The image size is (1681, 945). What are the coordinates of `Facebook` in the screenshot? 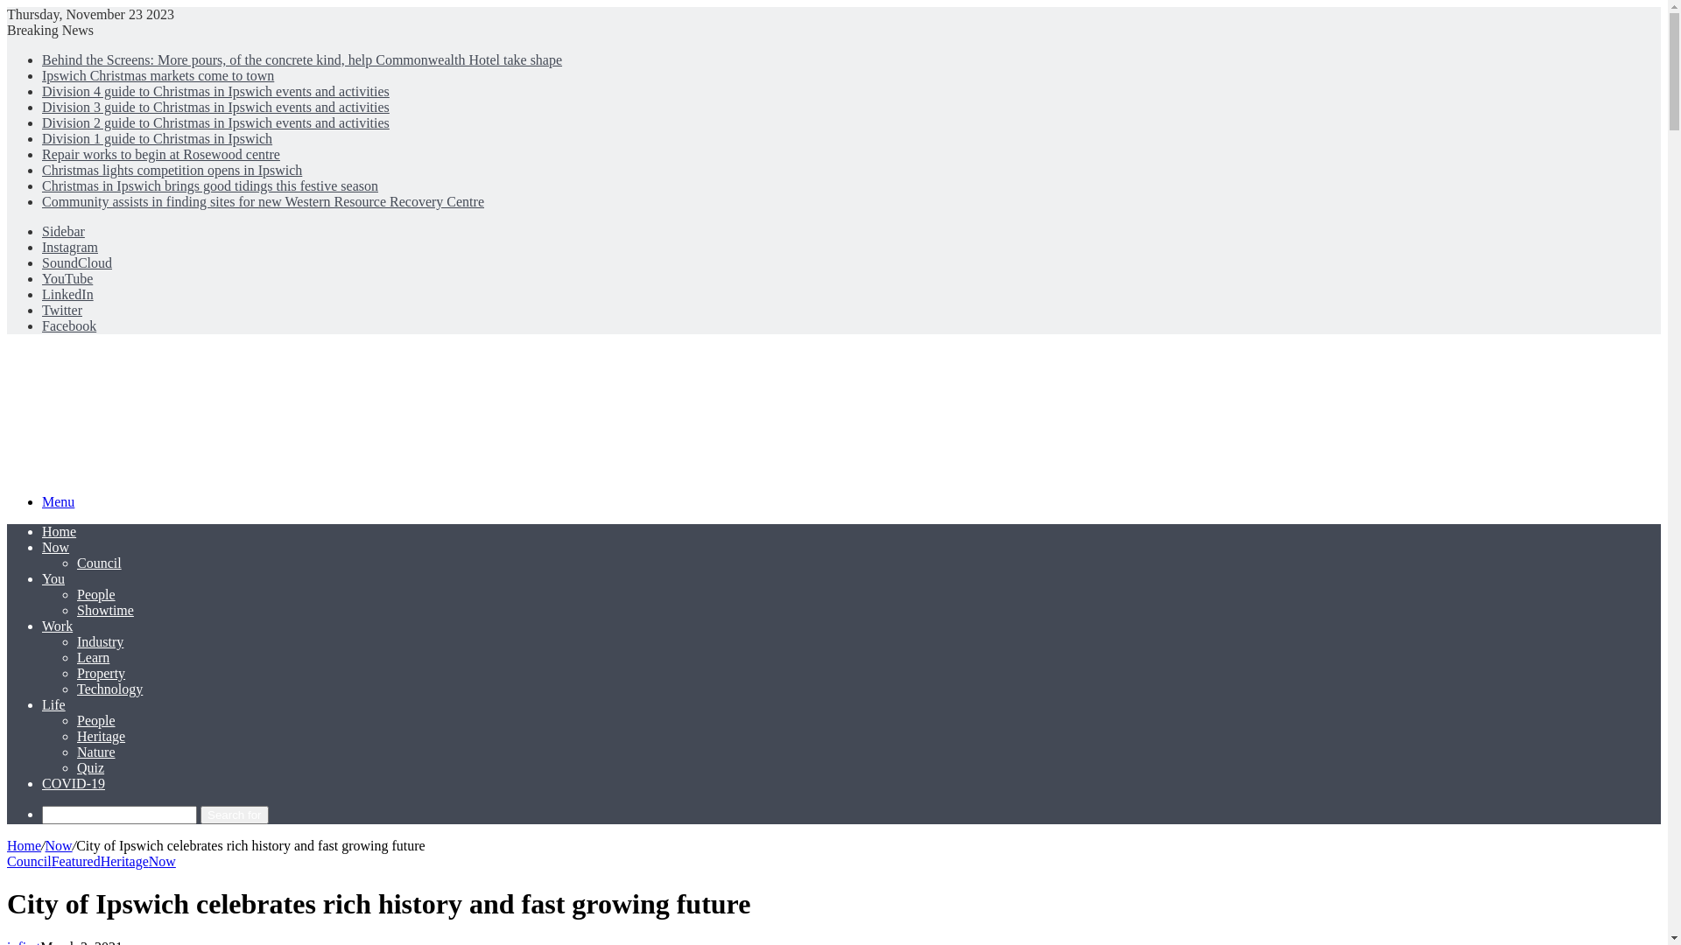 It's located at (69, 325).